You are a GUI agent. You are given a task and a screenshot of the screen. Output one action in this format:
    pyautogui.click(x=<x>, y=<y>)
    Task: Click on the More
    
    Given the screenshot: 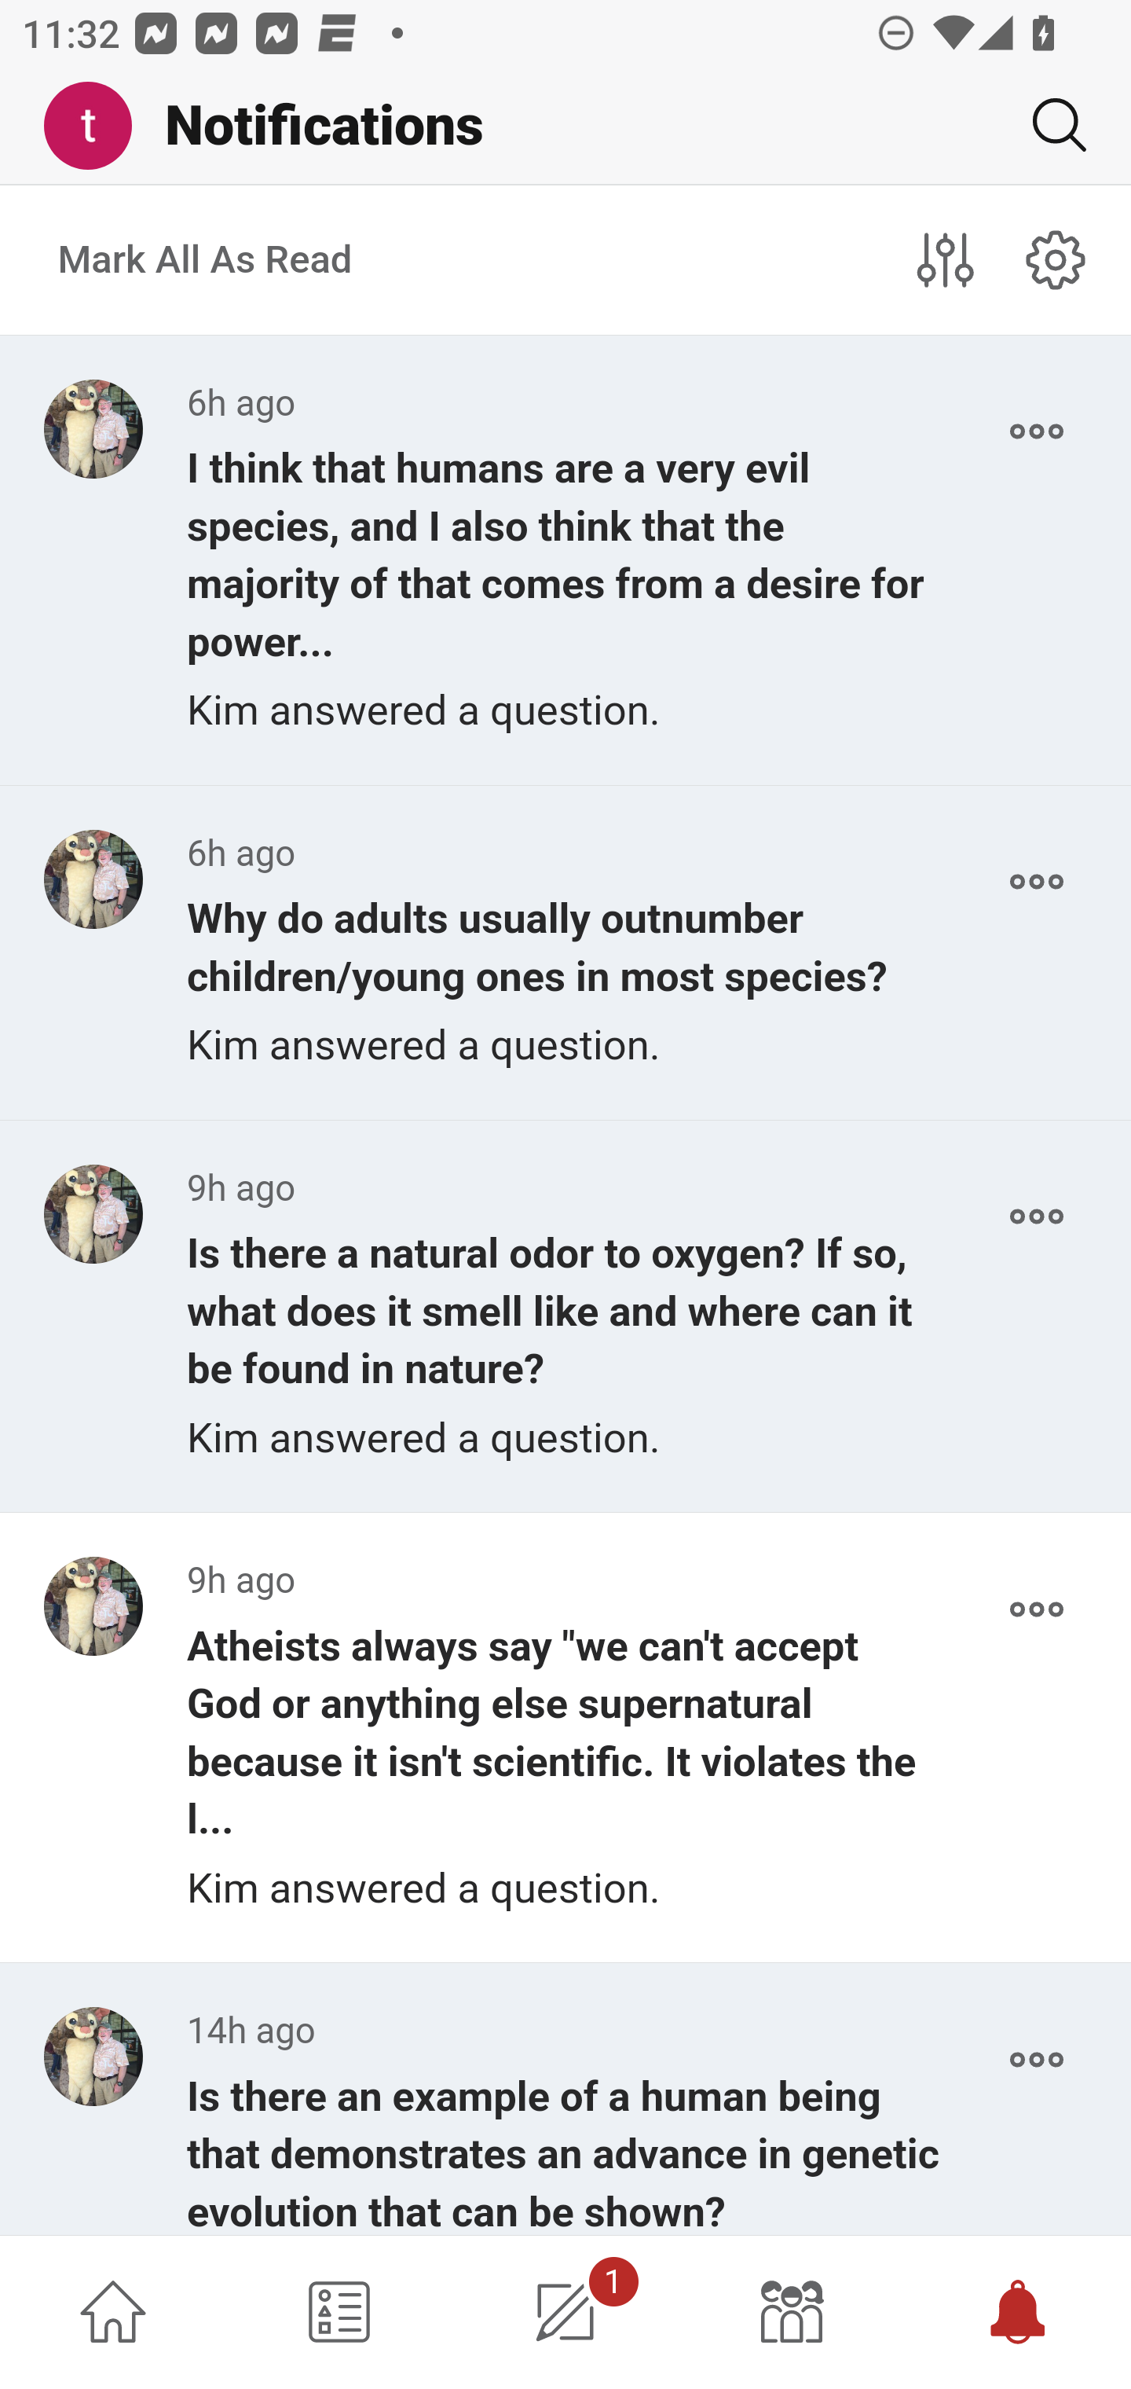 What is the action you would take?
    pyautogui.click(x=1037, y=2061)
    